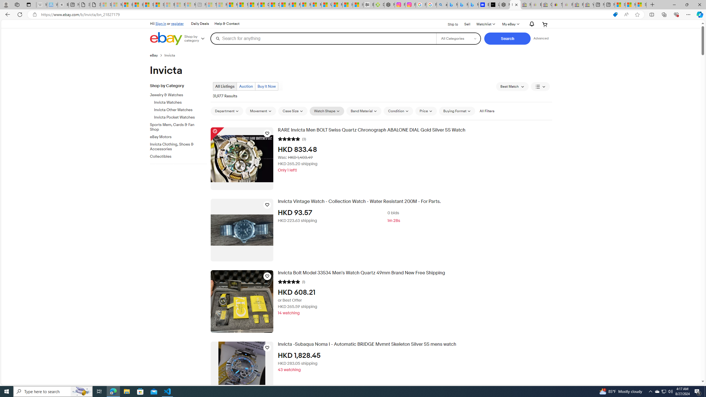 This screenshot has height=397, width=706. Describe the element at coordinates (541, 38) in the screenshot. I see `Advanced Search` at that location.